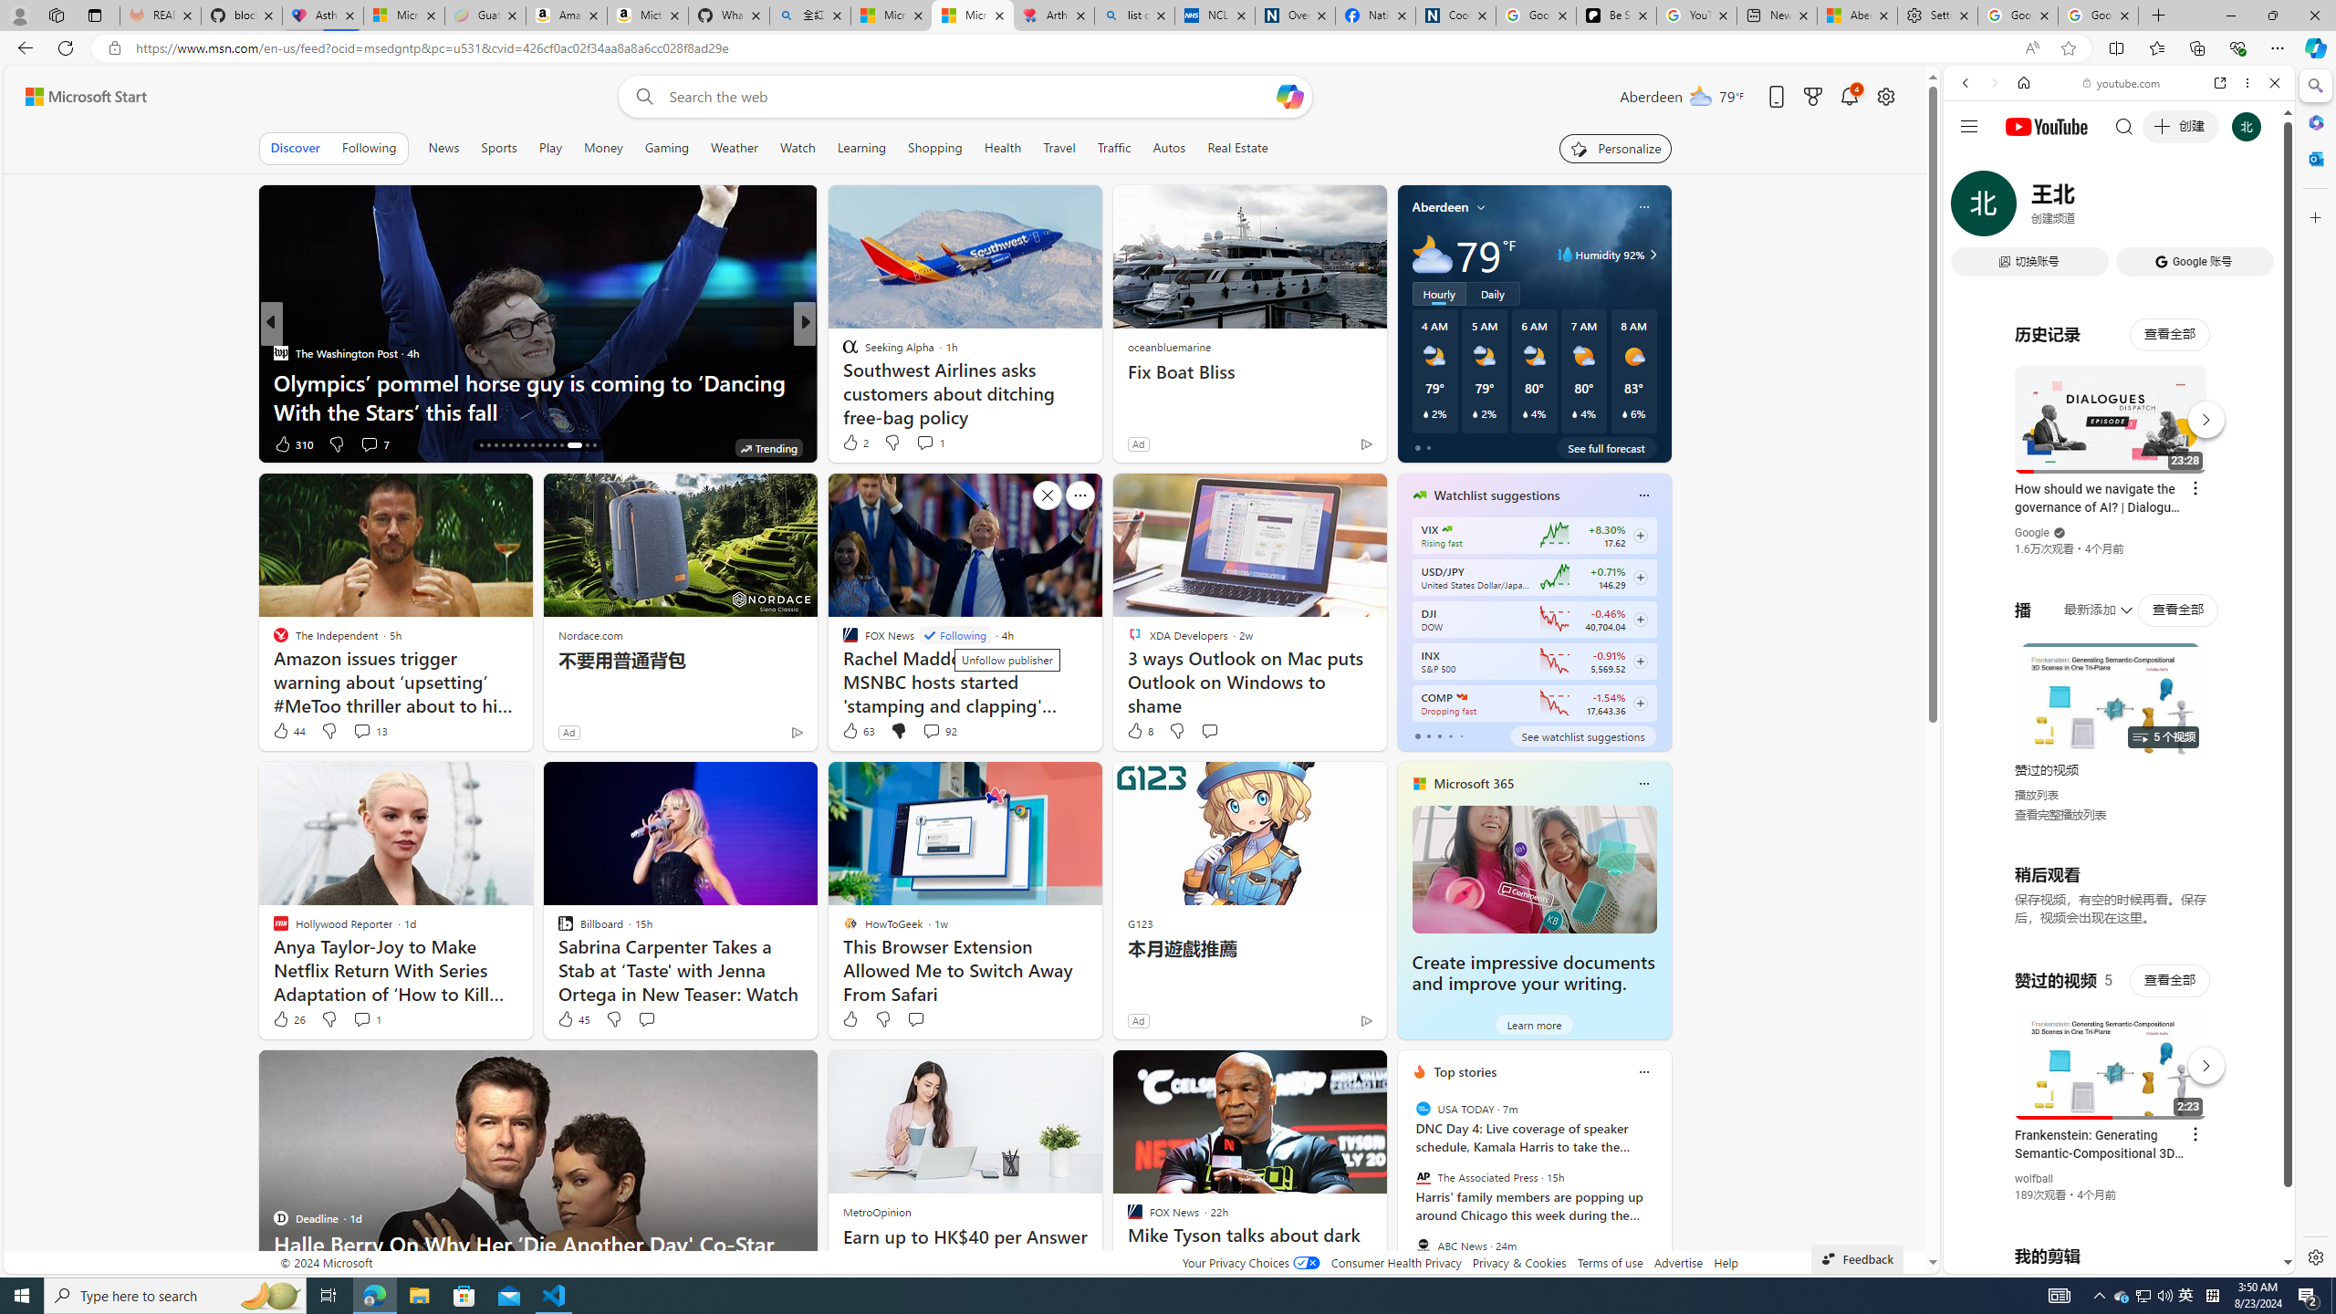  Describe the element at coordinates (2119, 540) in the screenshot. I see `Trailer #2 [HD]` at that location.